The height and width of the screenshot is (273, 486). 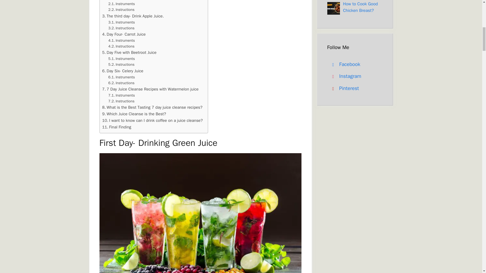 What do you see at coordinates (152, 121) in the screenshot?
I see `I want to know can I drink coffee on a juice cleanse?` at bounding box center [152, 121].